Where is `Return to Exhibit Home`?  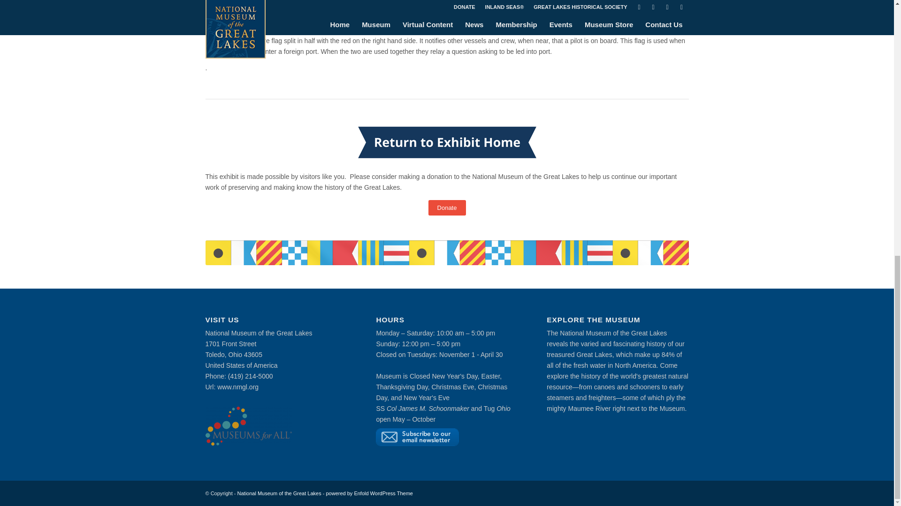
Return to Exhibit Home is located at coordinates (447, 142).